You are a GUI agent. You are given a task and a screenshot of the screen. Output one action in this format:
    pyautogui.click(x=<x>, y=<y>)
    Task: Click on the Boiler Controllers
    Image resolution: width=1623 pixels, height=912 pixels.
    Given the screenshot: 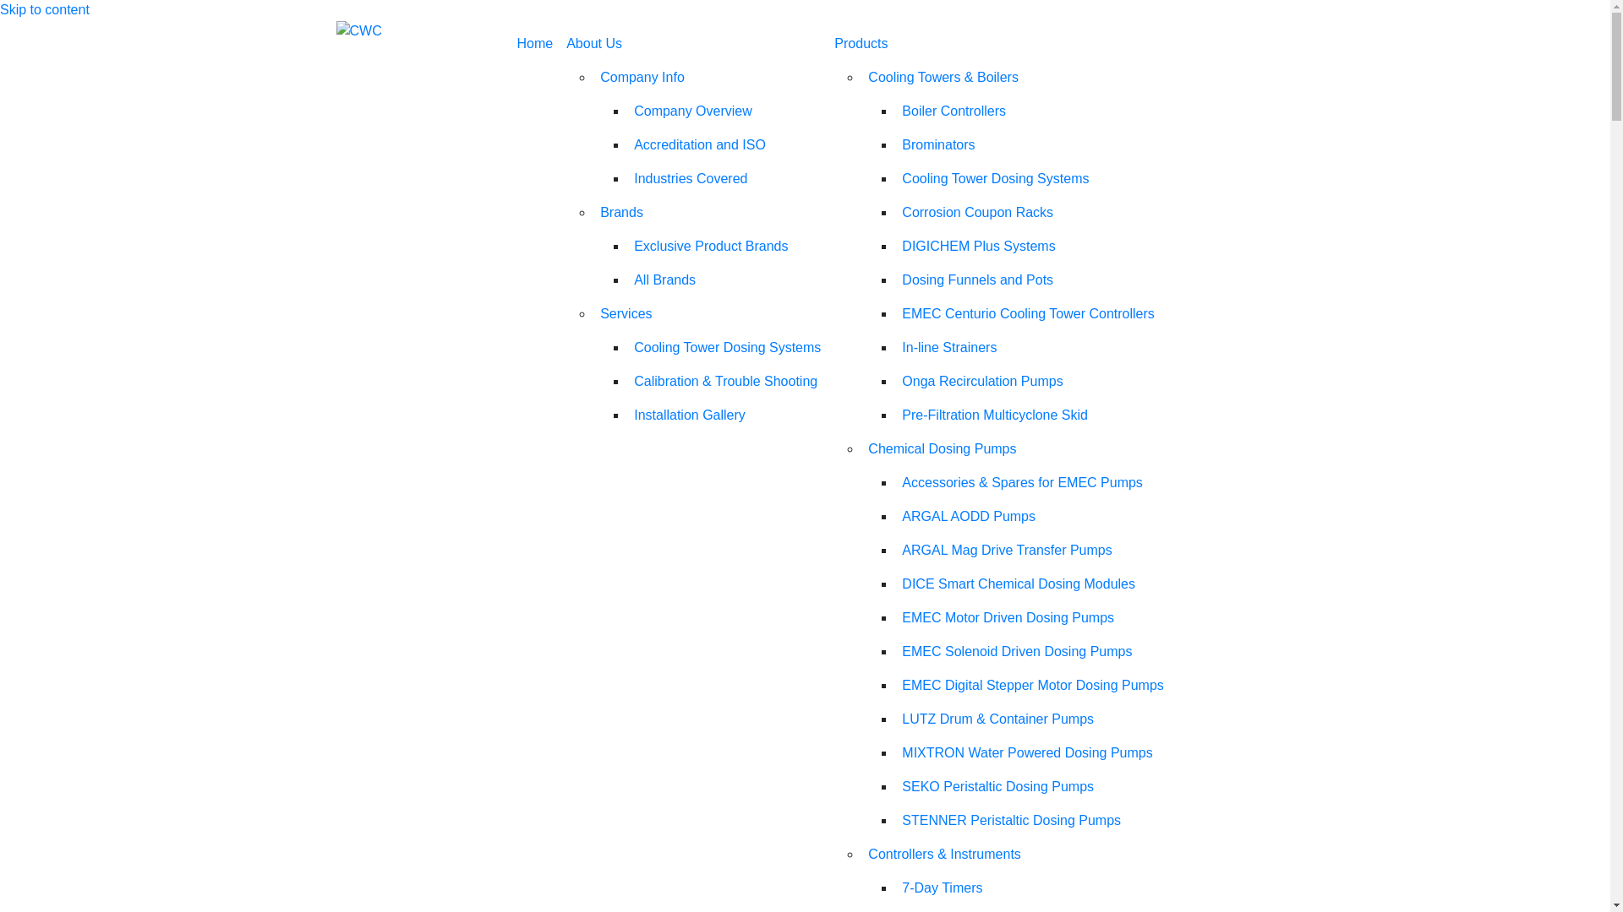 What is the action you would take?
    pyautogui.click(x=1033, y=111)
    